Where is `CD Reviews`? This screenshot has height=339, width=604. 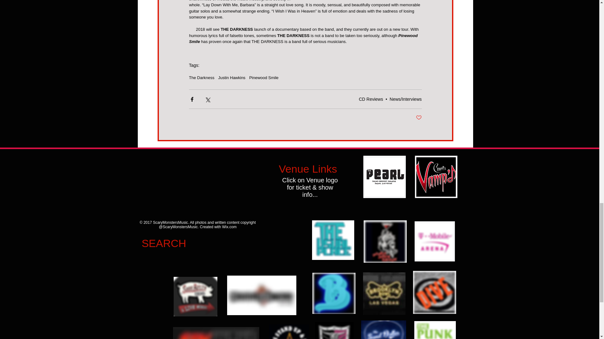
CD Reviews is located at coordinates (371, 99).